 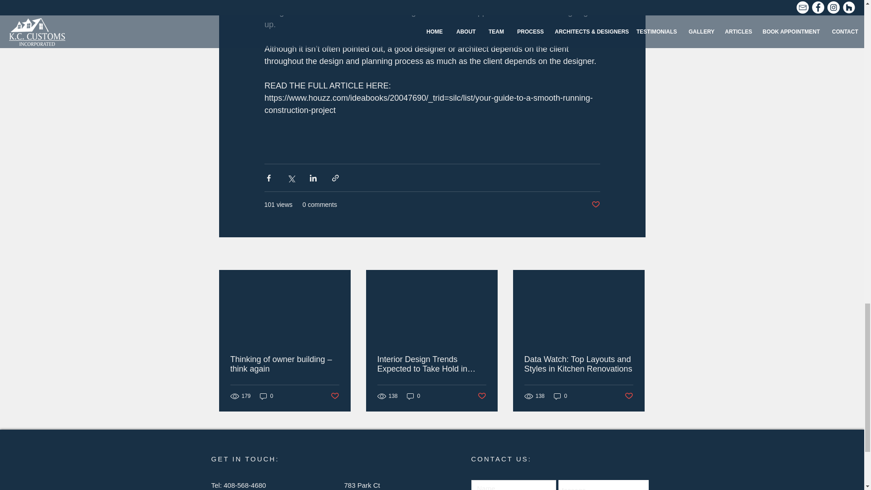 I want to click on 0, so click(x=266, y=397).